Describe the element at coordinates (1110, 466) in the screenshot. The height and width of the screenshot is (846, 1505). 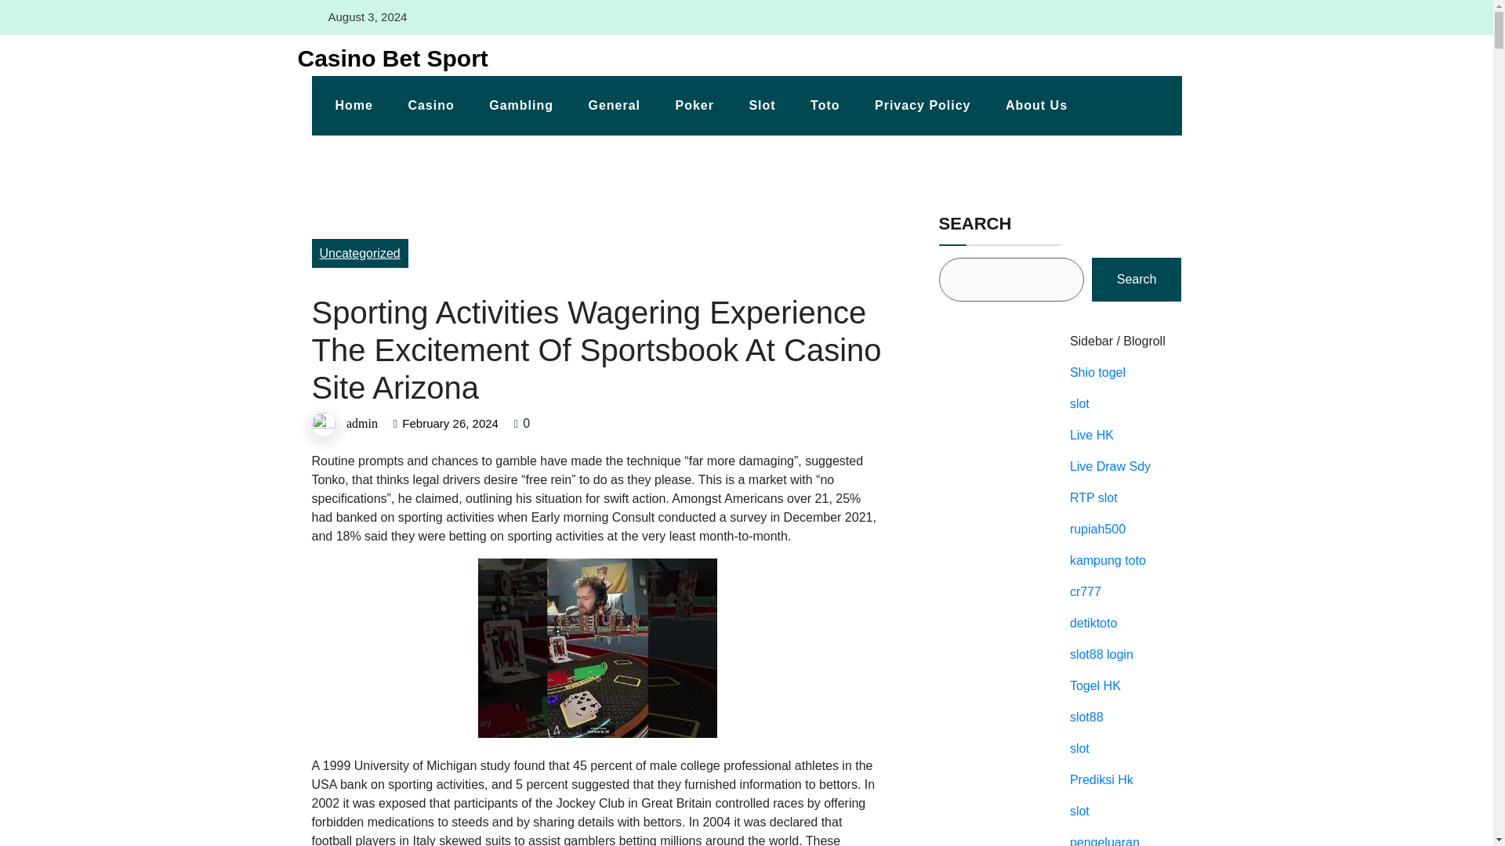
I see `Live Draw Sdy` at that location.